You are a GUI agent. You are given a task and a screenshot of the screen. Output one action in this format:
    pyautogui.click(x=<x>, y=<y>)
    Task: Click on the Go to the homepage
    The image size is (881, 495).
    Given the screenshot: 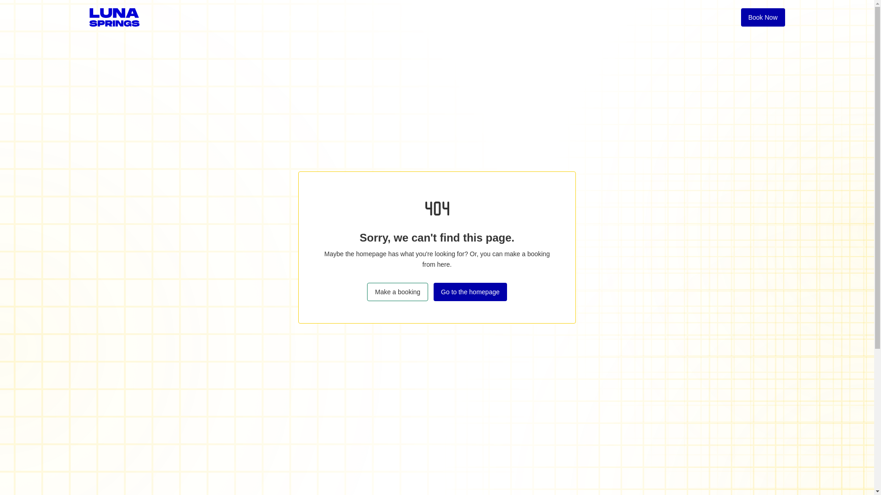 What is the action you would take?
    pyautogui.click(x=470, y=291)
    